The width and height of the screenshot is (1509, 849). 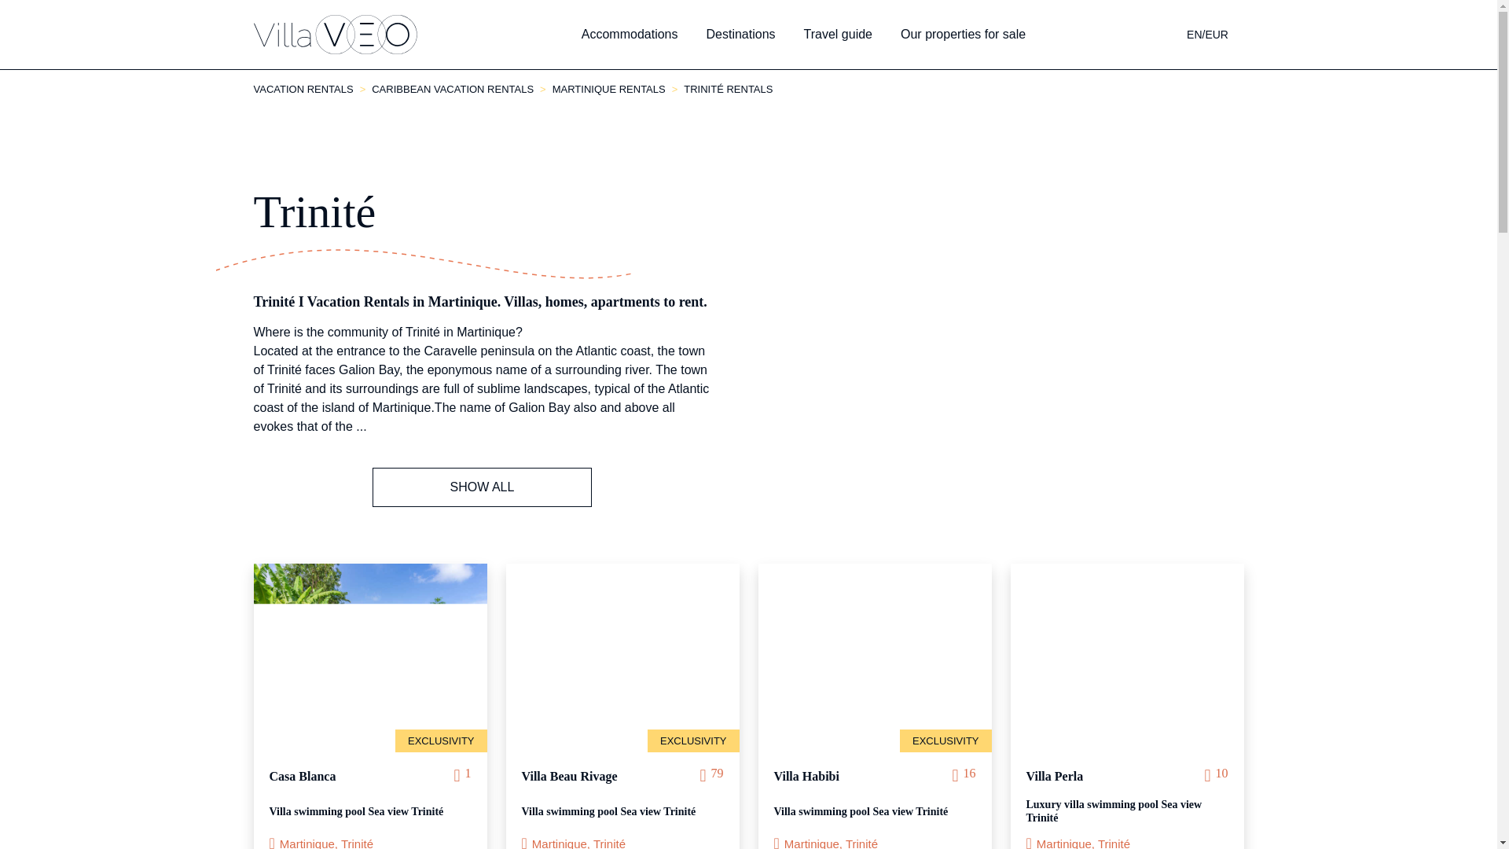 I want to click on Destinations, so click(x=740, y=35).